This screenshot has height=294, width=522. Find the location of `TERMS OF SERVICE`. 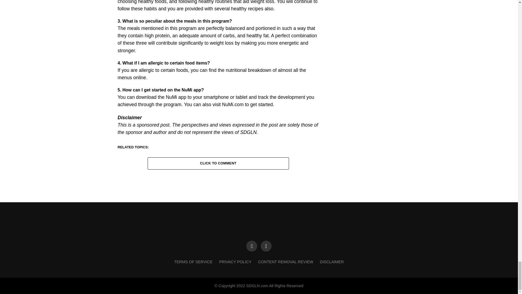

TERMS OF SERVICE is located at coordinates (193, 262).